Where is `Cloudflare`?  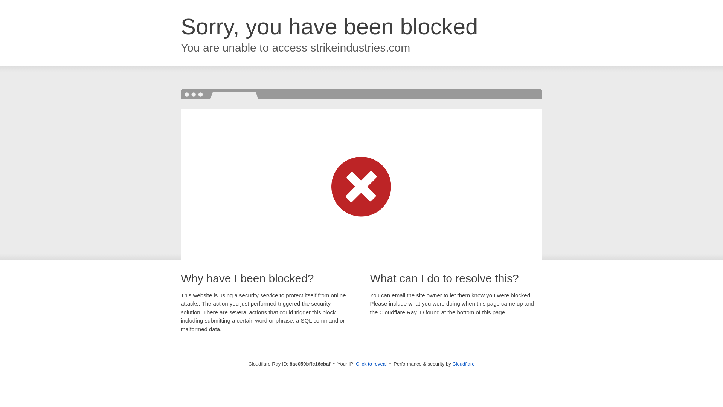 Cloudflare is located at coordinates (463, 364).